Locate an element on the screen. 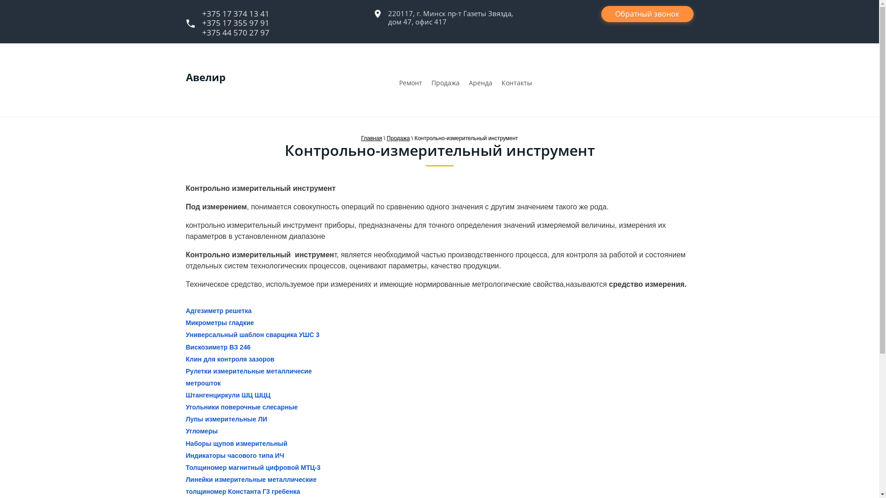 This screenshot has height=498, width=886. +375 17 374 13 41 is located at coordinates (236, 14).